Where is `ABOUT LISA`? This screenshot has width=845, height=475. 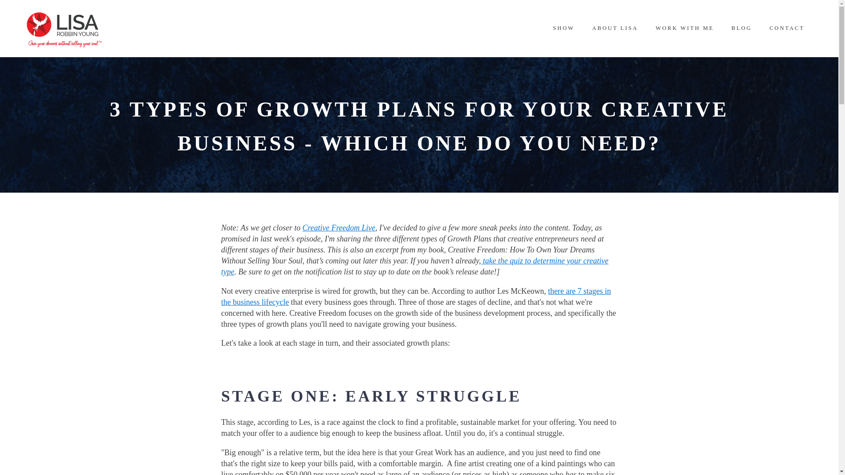 ABOUT LISA is located at coordinates (614, 28).